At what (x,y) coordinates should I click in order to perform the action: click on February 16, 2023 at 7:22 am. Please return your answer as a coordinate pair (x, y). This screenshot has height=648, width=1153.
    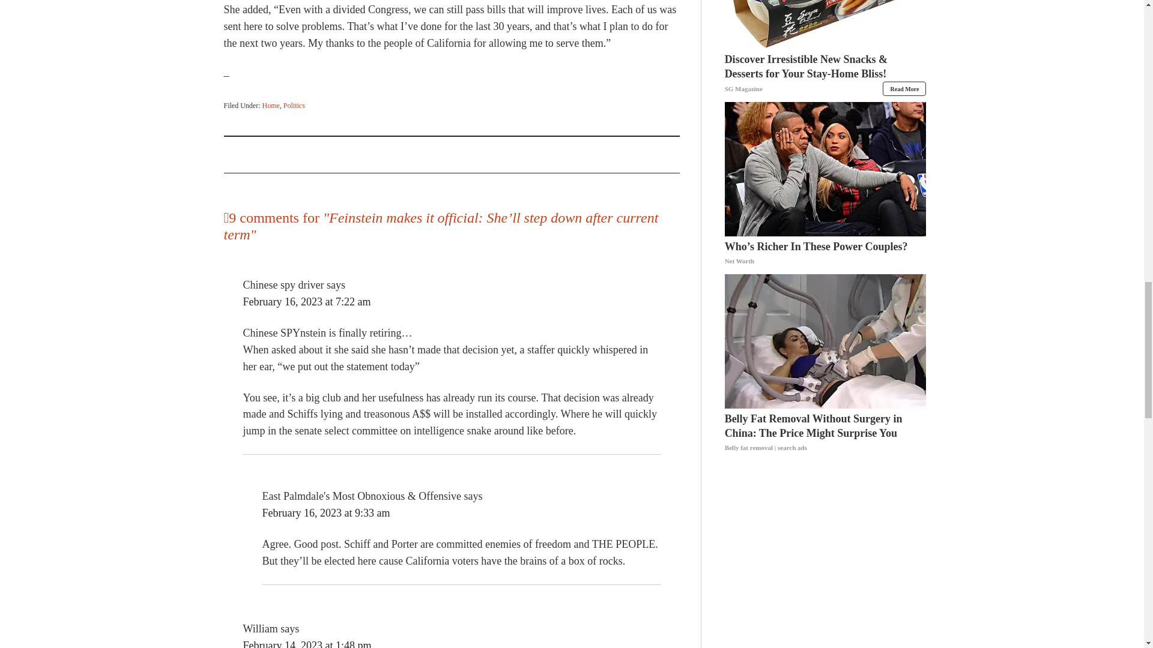
    Looking at the image, I should click on (306, 301).